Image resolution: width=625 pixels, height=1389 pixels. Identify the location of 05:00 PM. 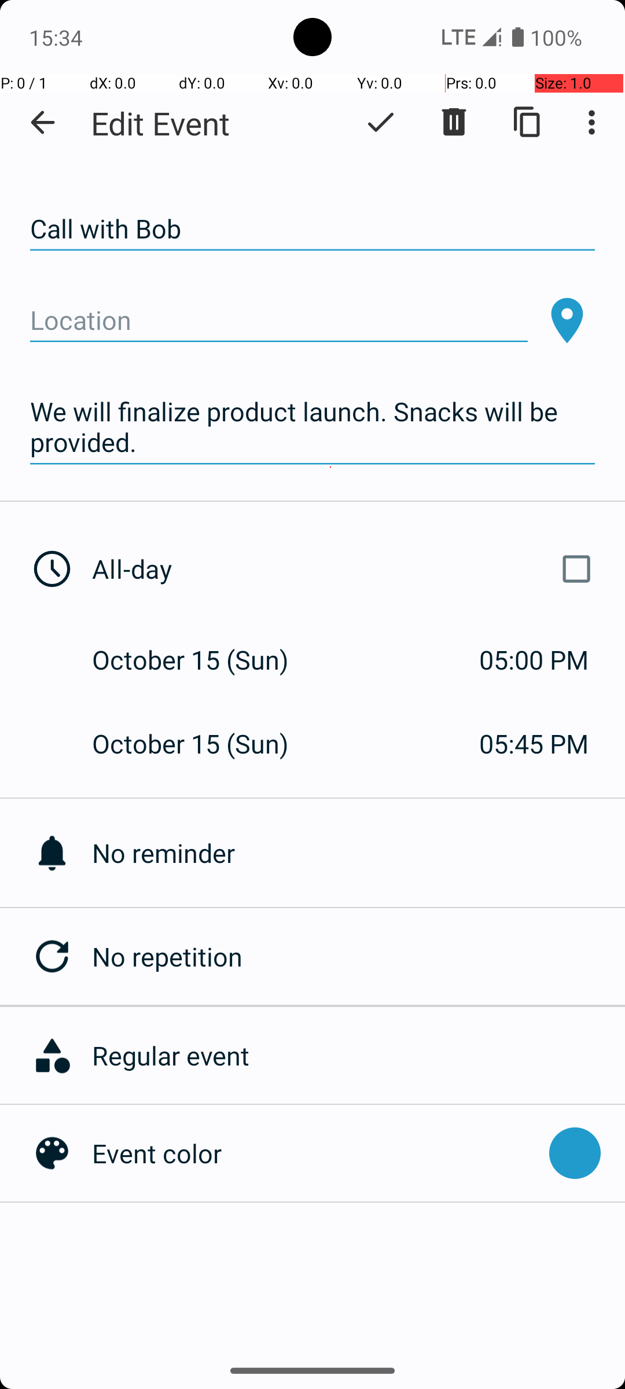
(534, 660).